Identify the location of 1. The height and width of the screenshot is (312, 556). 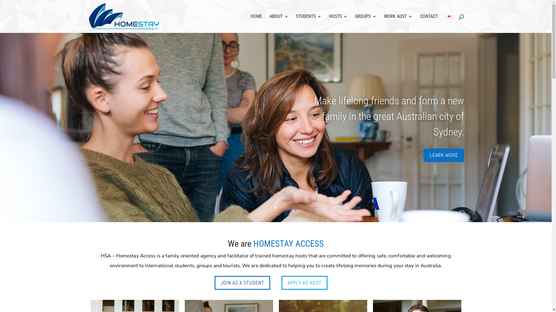
(271, 207).